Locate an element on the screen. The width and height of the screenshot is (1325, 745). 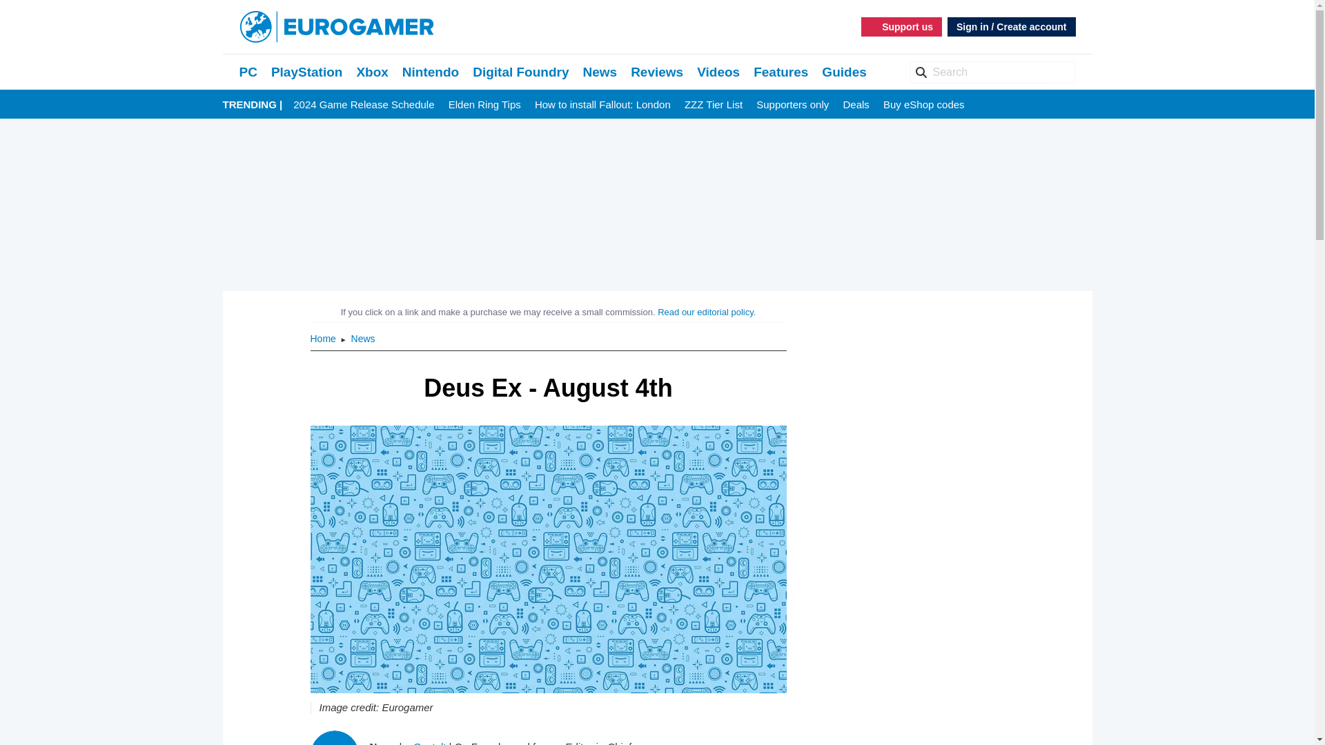
Support us is located at coordinates (901, 26).